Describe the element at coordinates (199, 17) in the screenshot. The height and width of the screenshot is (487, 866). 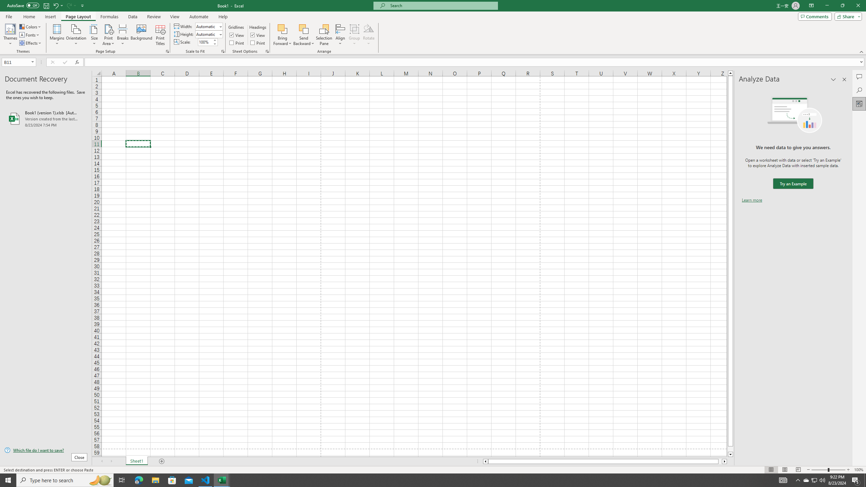
I see `Automate` at that location.